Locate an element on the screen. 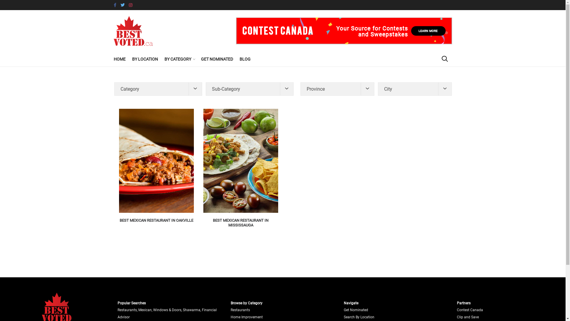  BLOG is located at coordinates (245, 59).